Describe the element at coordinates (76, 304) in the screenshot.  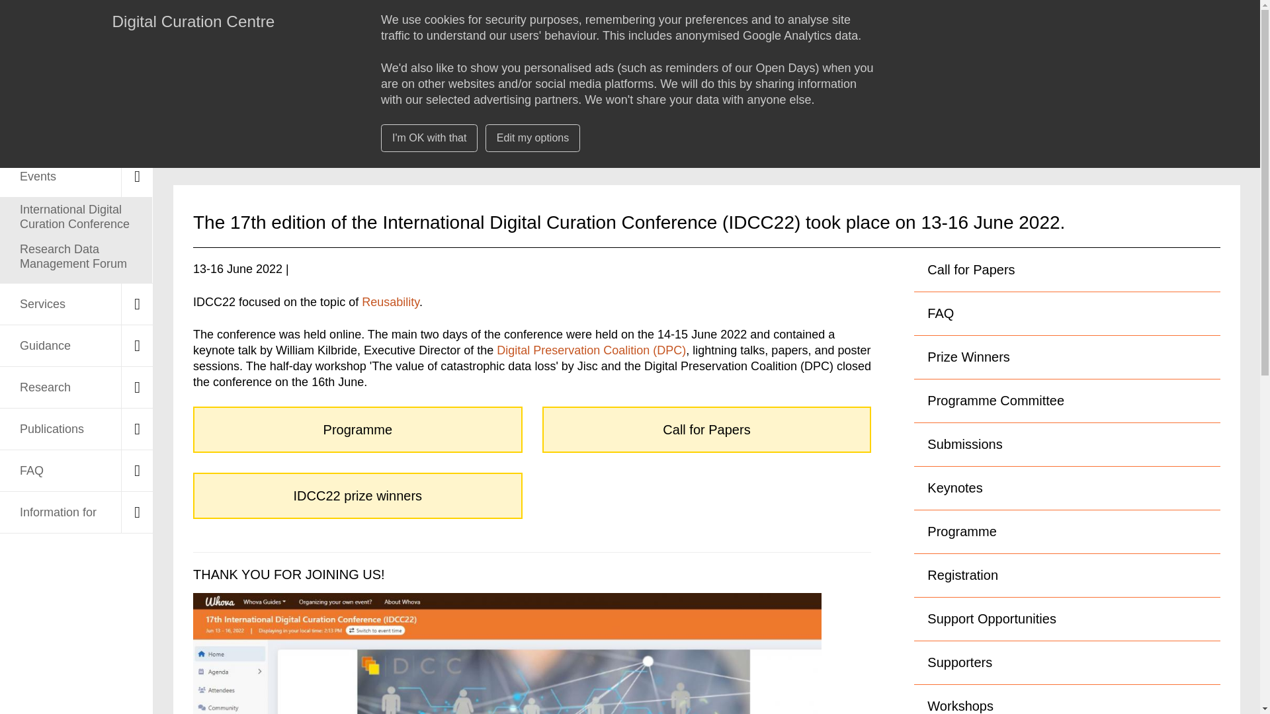
I see `Services` at that location.